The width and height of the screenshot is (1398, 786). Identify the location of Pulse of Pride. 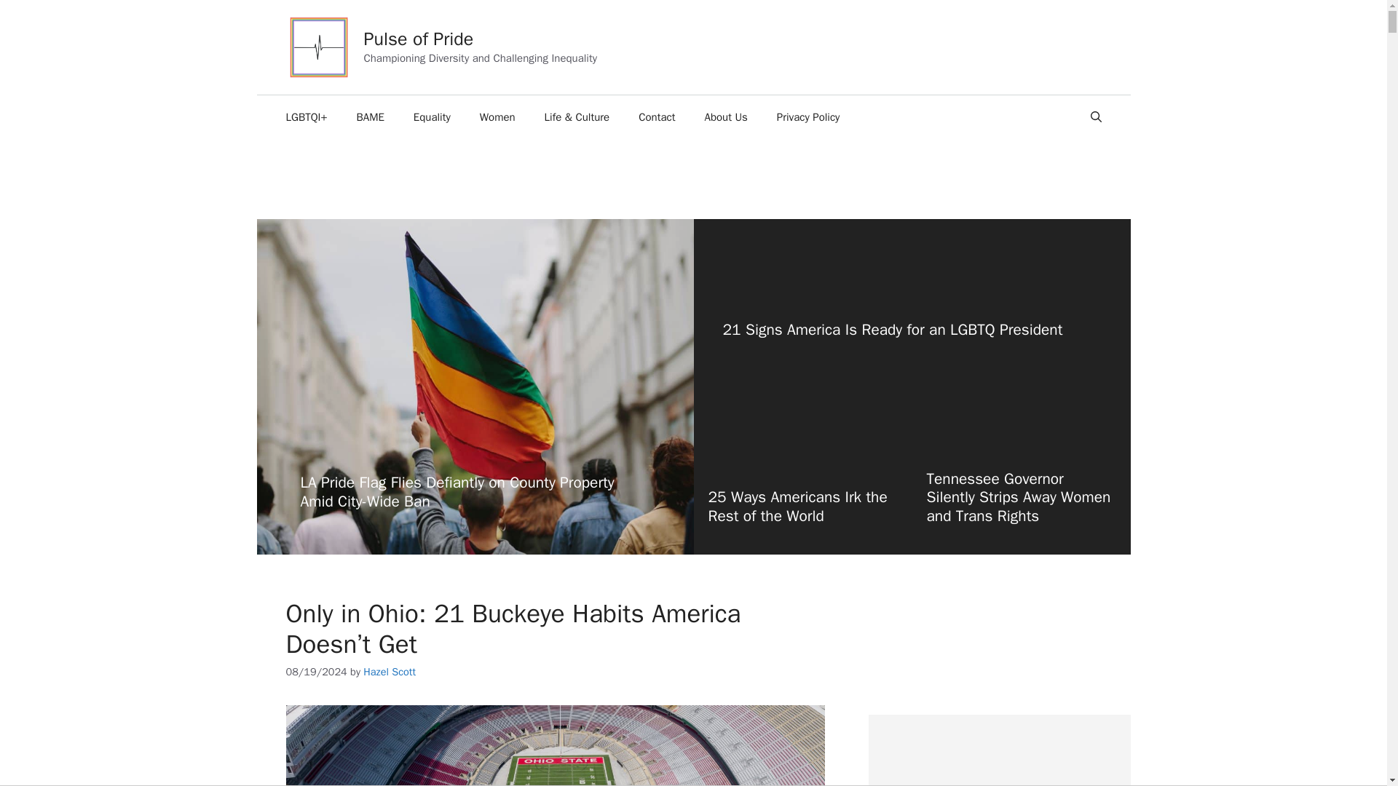
(418, 39).